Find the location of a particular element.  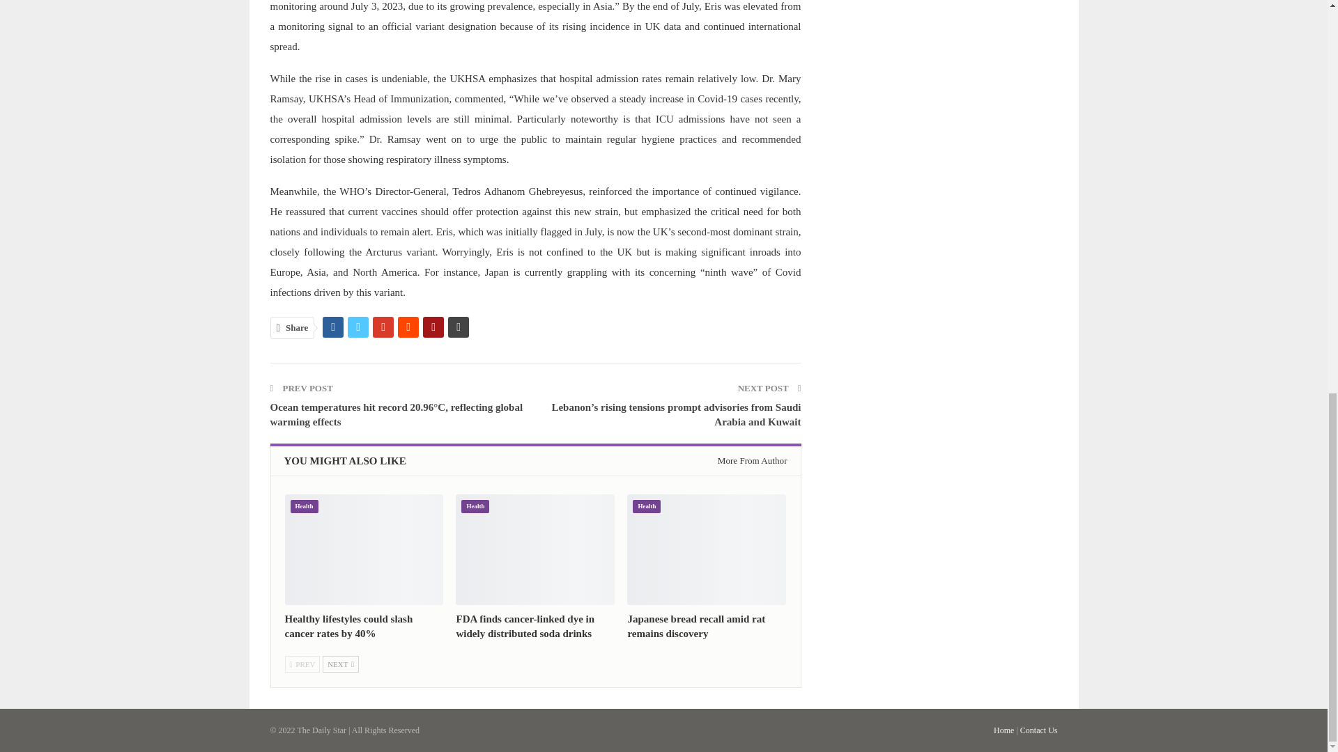

Previous is located at coordinates (301, 664).